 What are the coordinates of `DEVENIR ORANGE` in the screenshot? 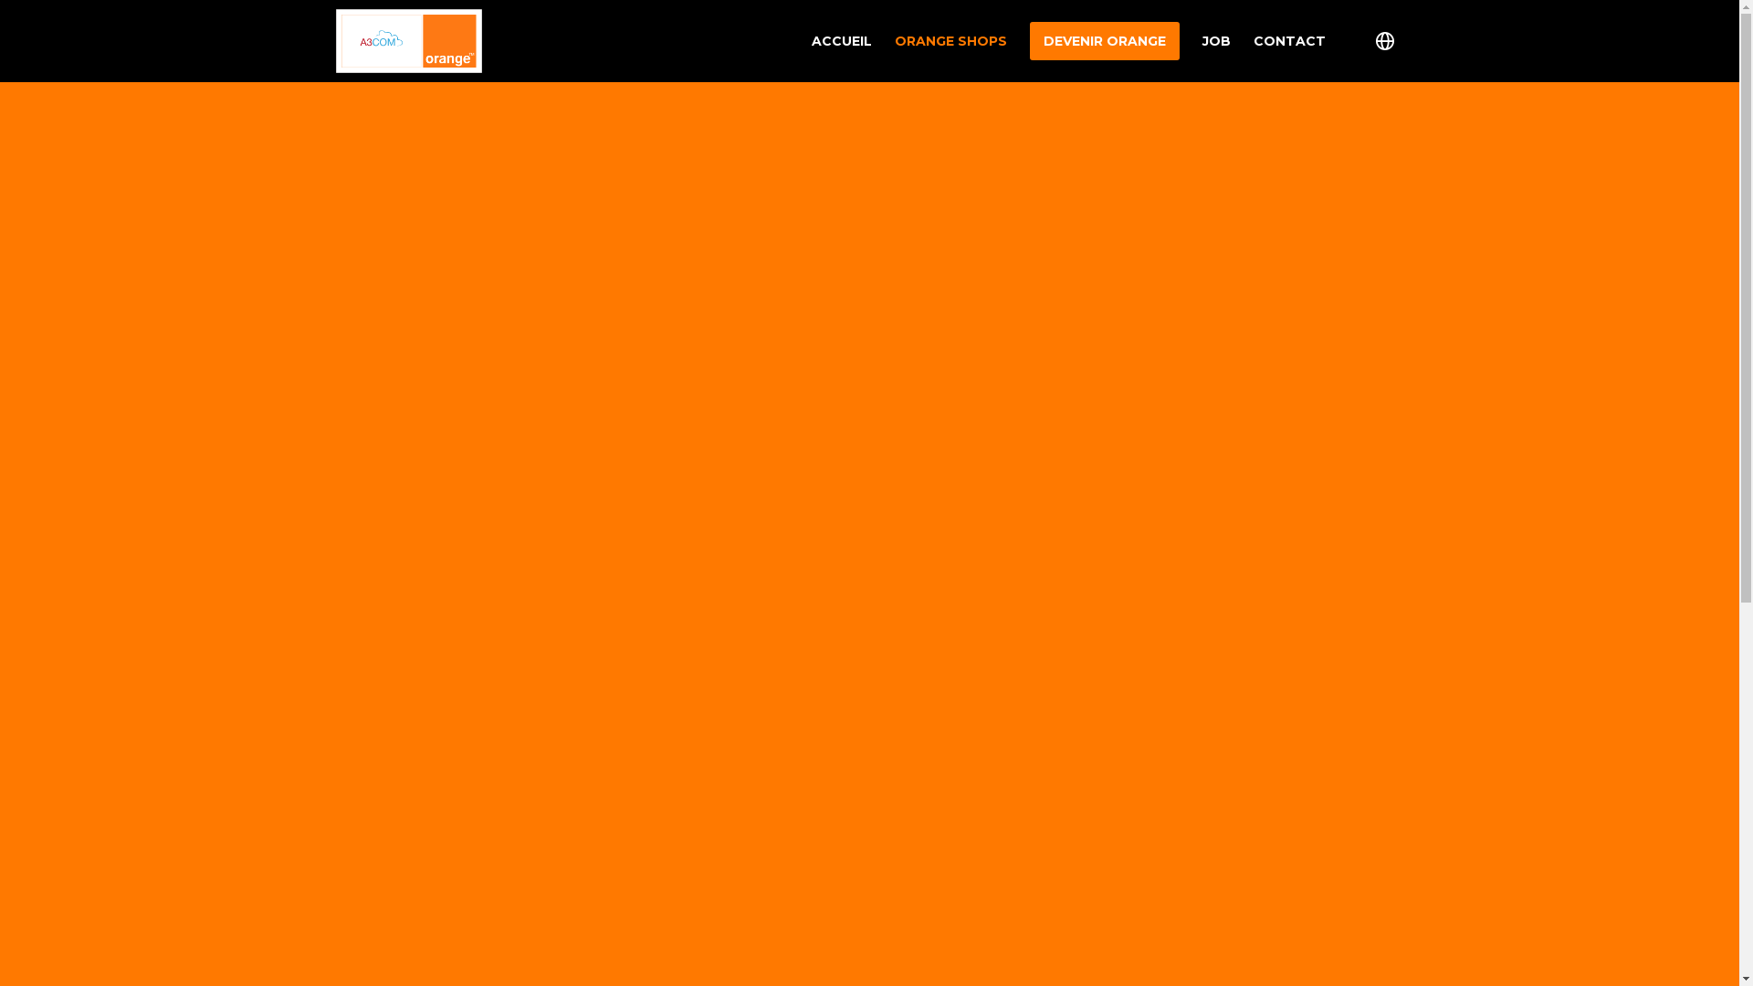 It's located at (1094, 41).